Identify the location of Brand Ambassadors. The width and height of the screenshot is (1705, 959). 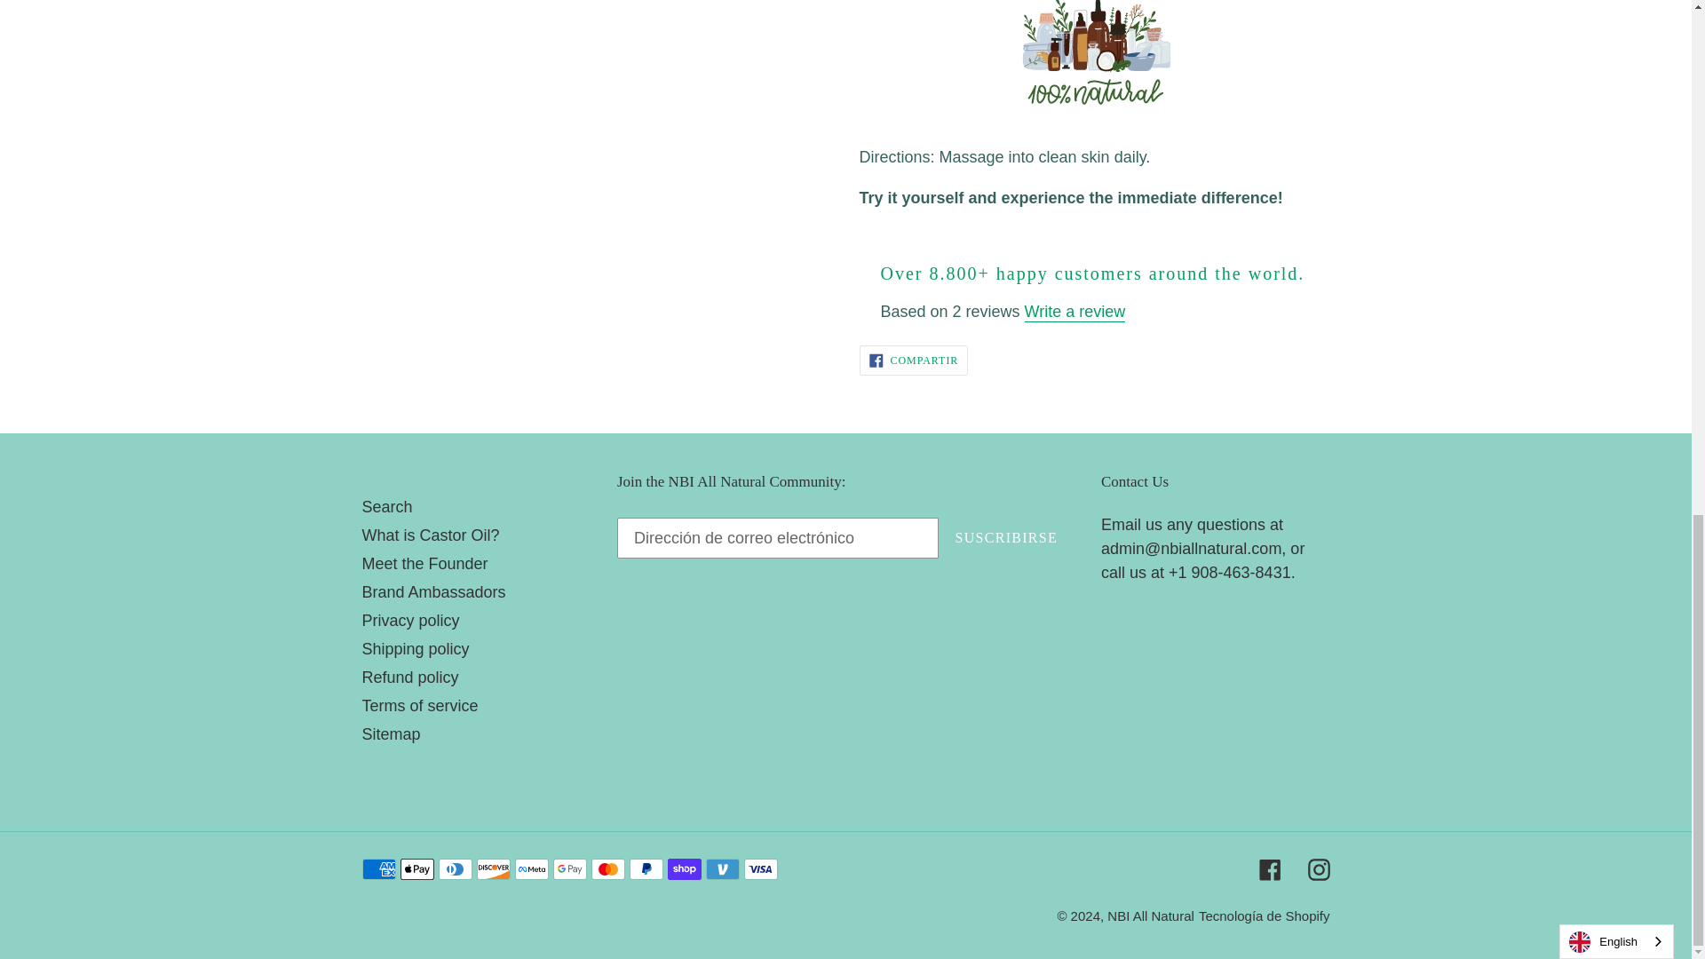
(913, 361).